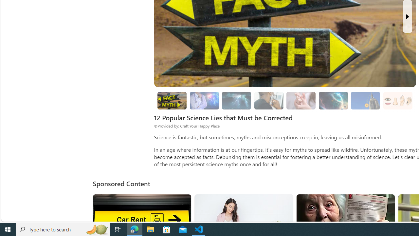 This screenshot has width=419, height=236. I want to click on Shaving and Hair Growth, so click(268, 100).